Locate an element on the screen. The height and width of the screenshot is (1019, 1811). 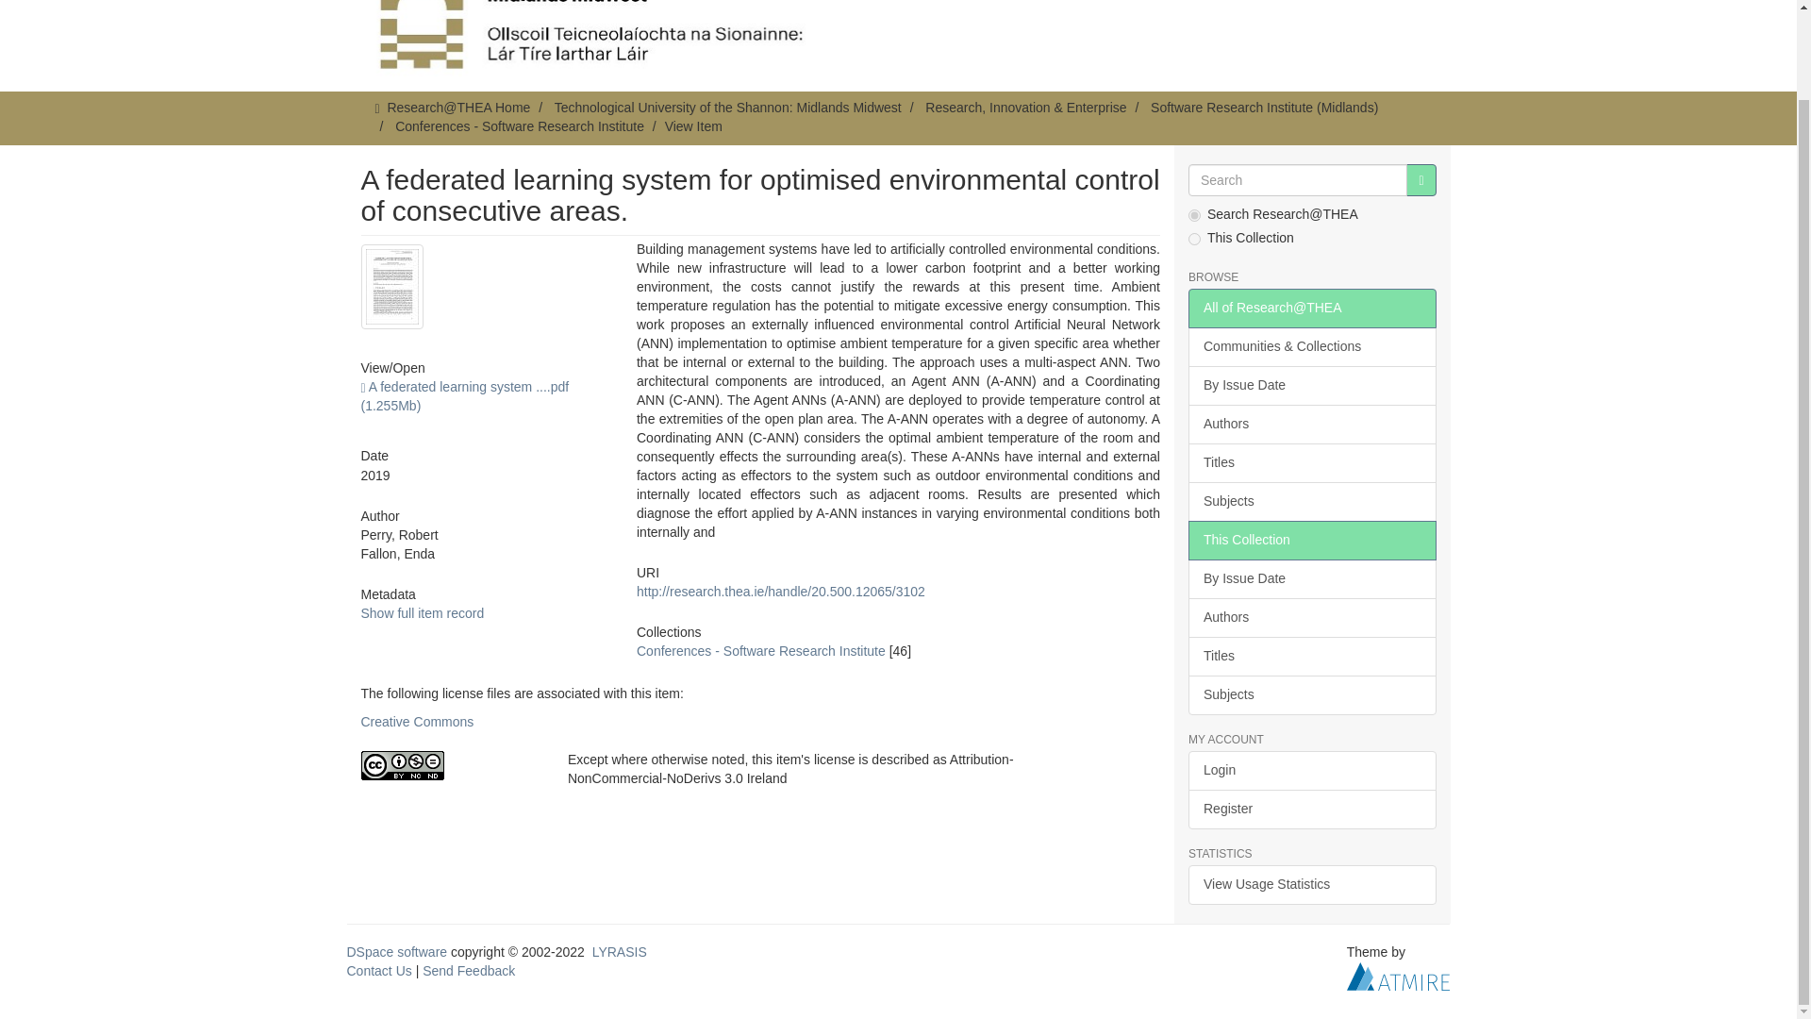
Technological University of the Shannon: Midlands Midwest is located at coordinates (728, 108).